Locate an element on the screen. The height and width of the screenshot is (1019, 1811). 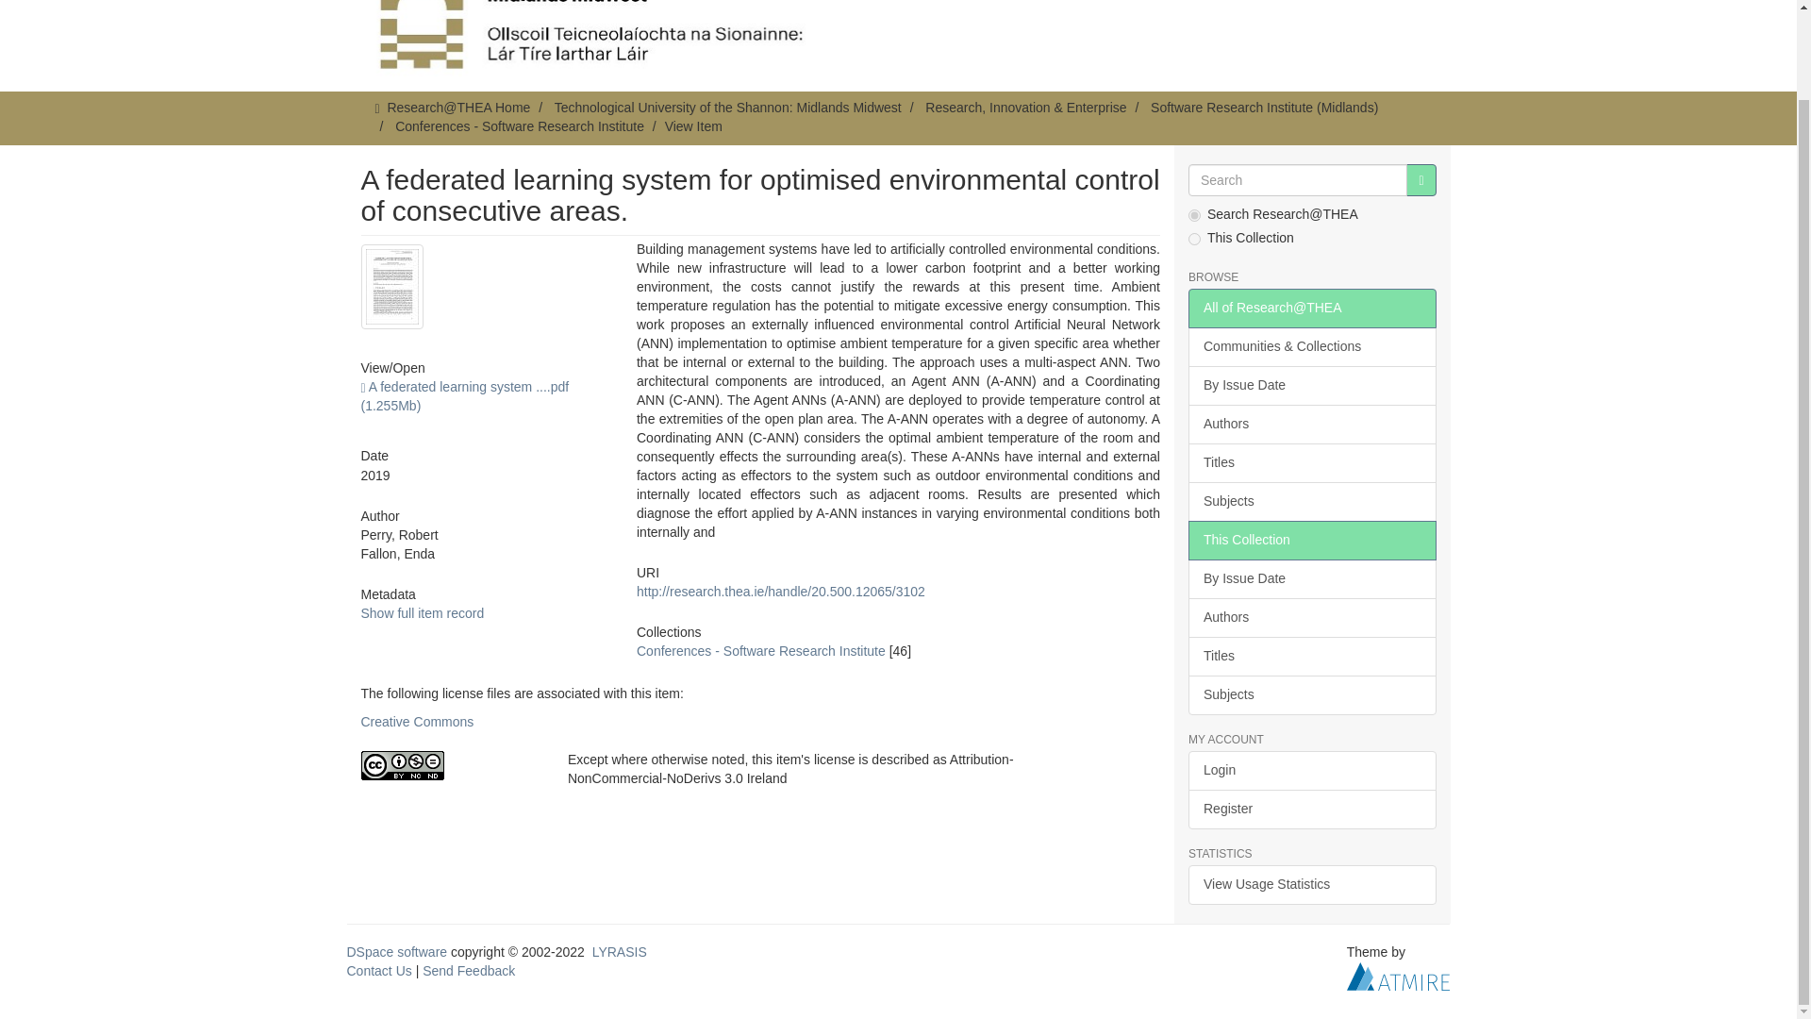
Technological University of the Shannon: Midlands Midwest is located at coordinates (728, 108).